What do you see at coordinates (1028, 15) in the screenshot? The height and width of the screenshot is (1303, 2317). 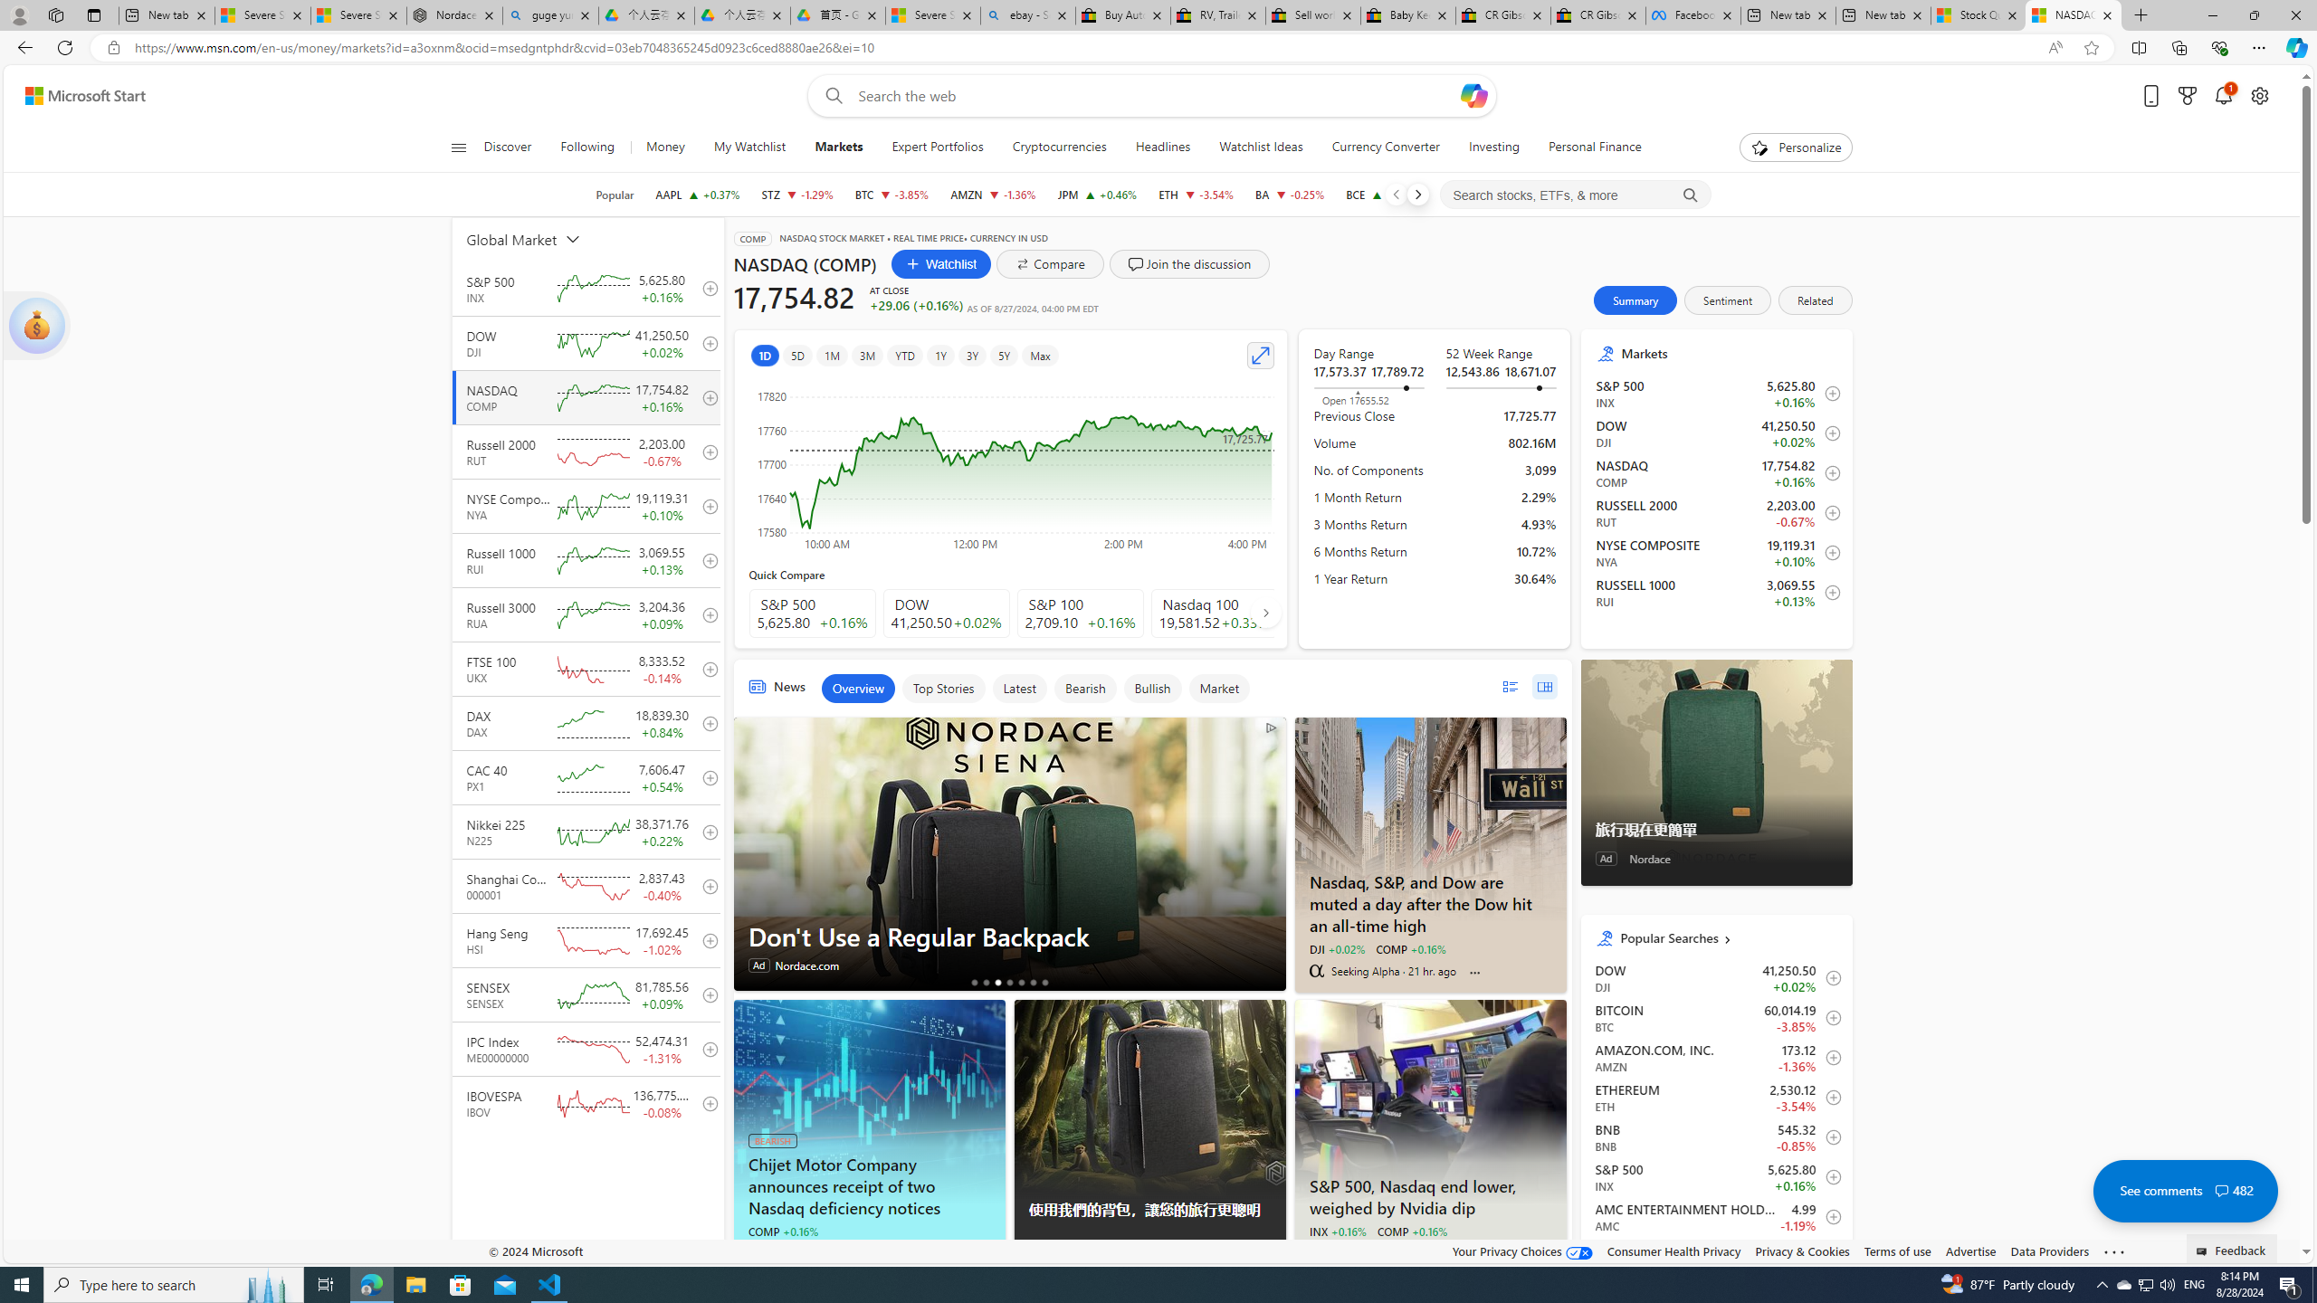 I see `ebay - Search` at bounding box center [1028, 15].